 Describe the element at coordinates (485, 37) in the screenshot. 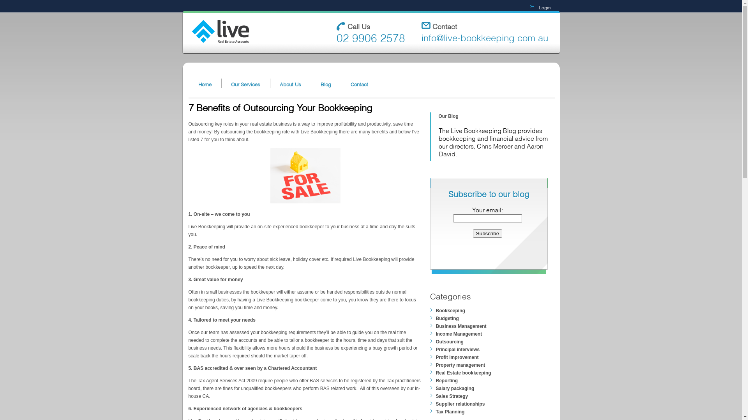

I see `info@live-bookkeeping.com.au` at that location.